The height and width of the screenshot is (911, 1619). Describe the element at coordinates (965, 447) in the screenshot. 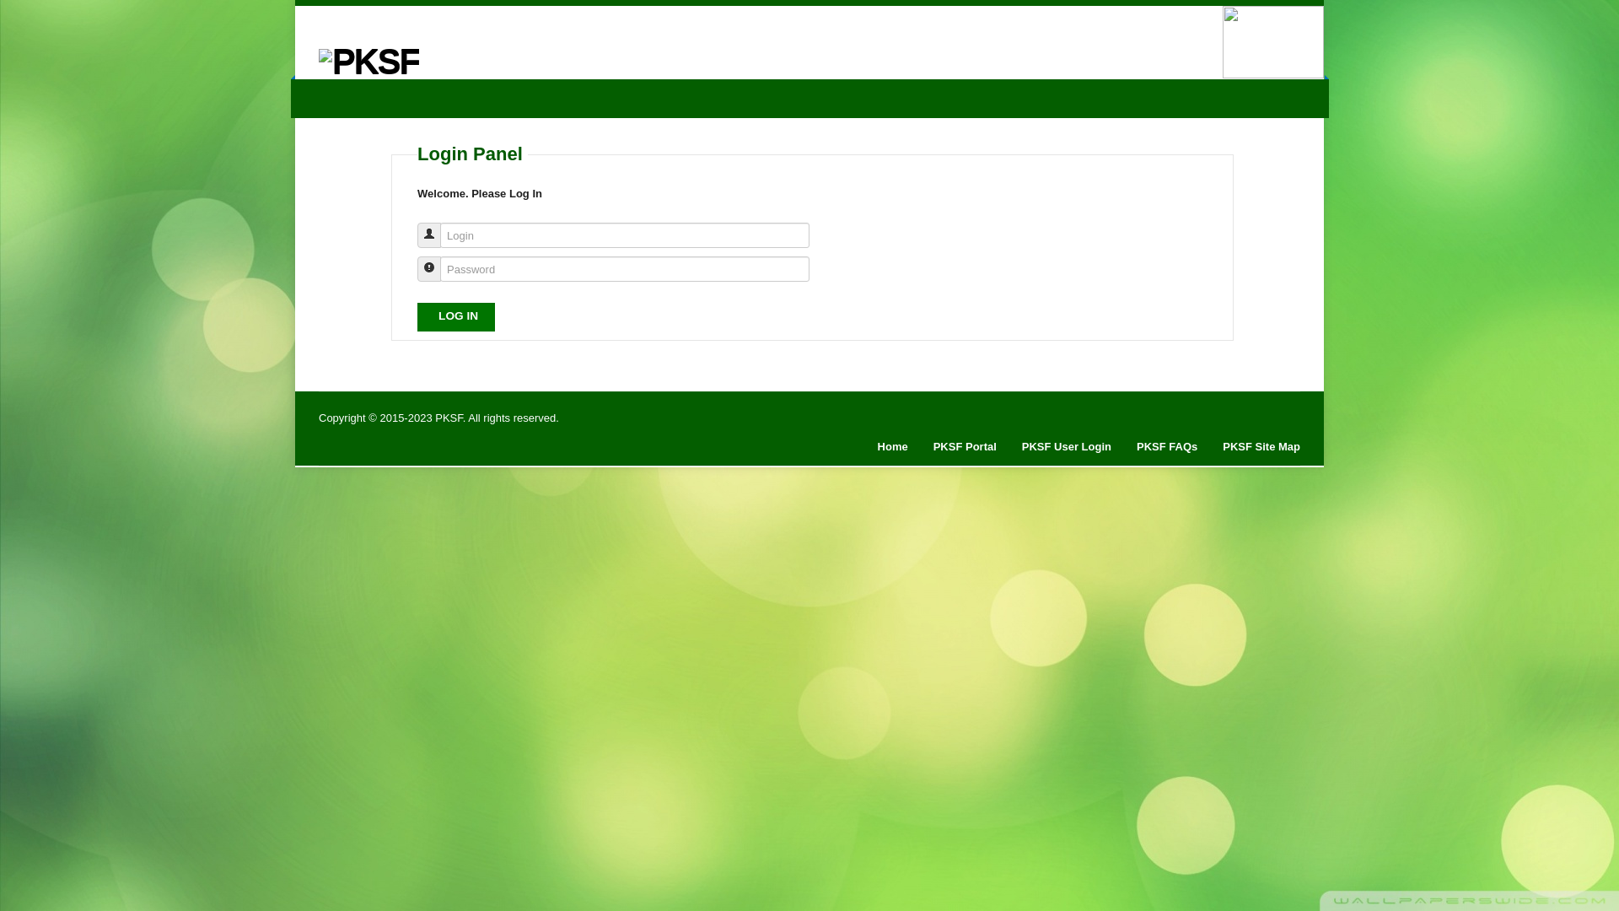

I see `PKSF Portal` at that location.